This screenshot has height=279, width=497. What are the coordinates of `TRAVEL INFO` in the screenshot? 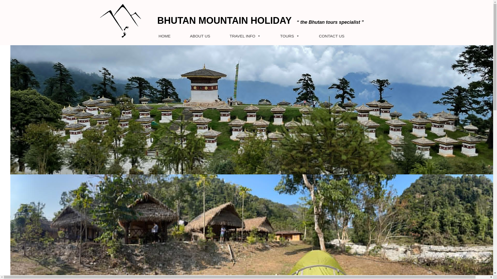 It's located at (245, 36).